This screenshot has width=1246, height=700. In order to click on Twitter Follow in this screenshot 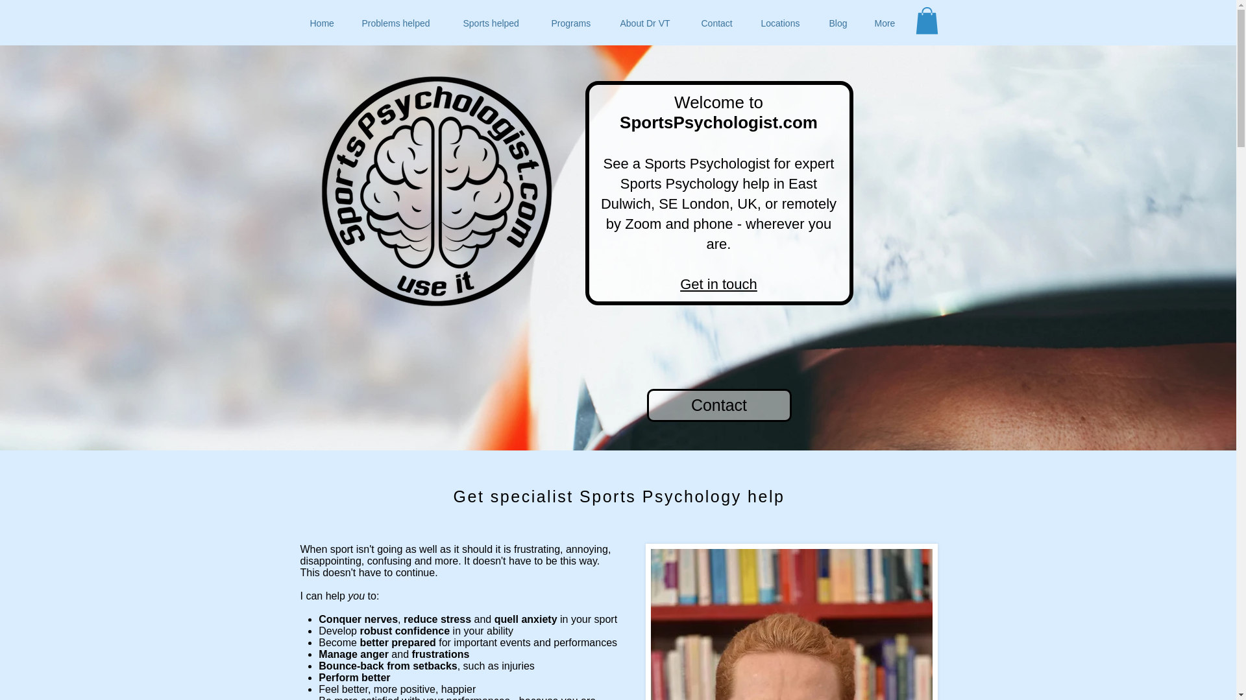, I will do `click(906, 61)`.